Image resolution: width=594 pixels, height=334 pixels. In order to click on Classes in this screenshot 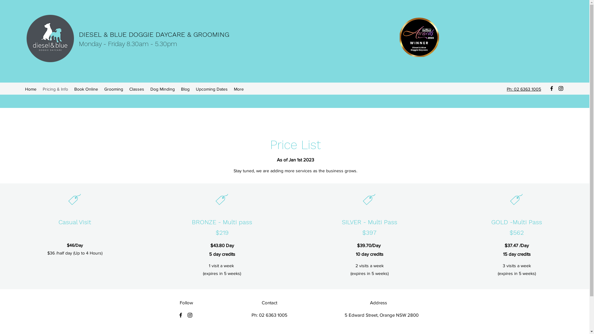, I will do `click(137, 89)`.